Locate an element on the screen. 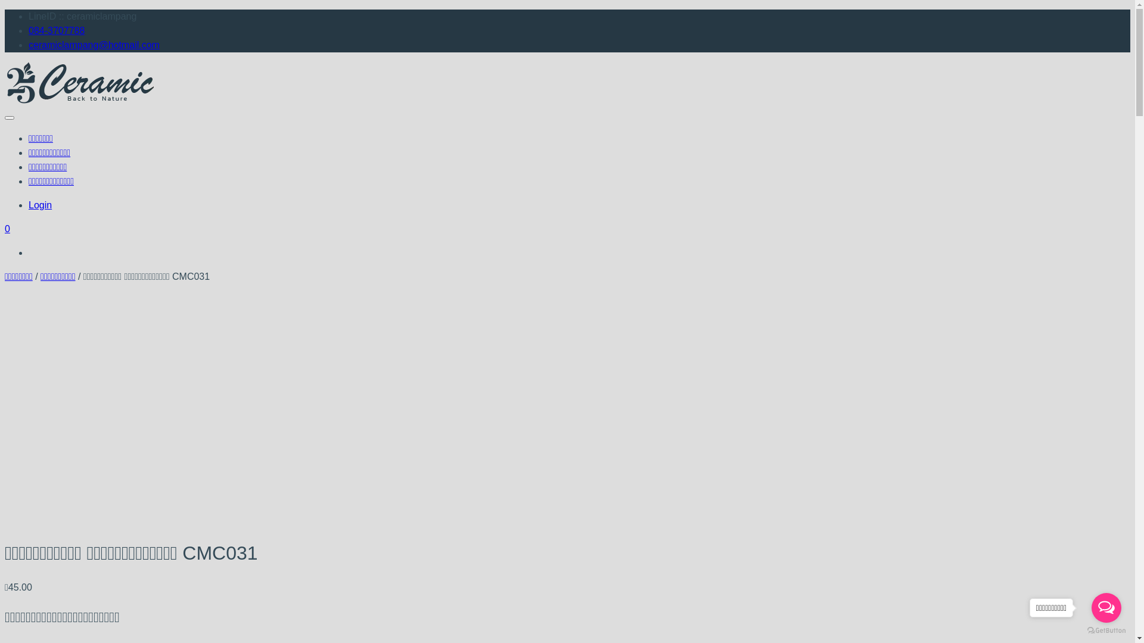 Image resolution: width=1144 pixels, height=643 pixels. Skip to content is located at coordinates (5, 10).